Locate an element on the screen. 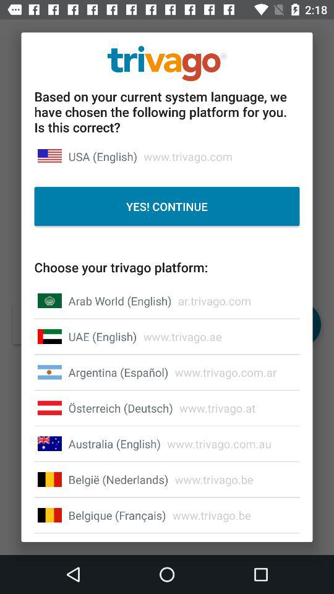 This screenshot has height=594, width=334. tap the icon next to www.trivago.com item is located at coordinates (103, 156).